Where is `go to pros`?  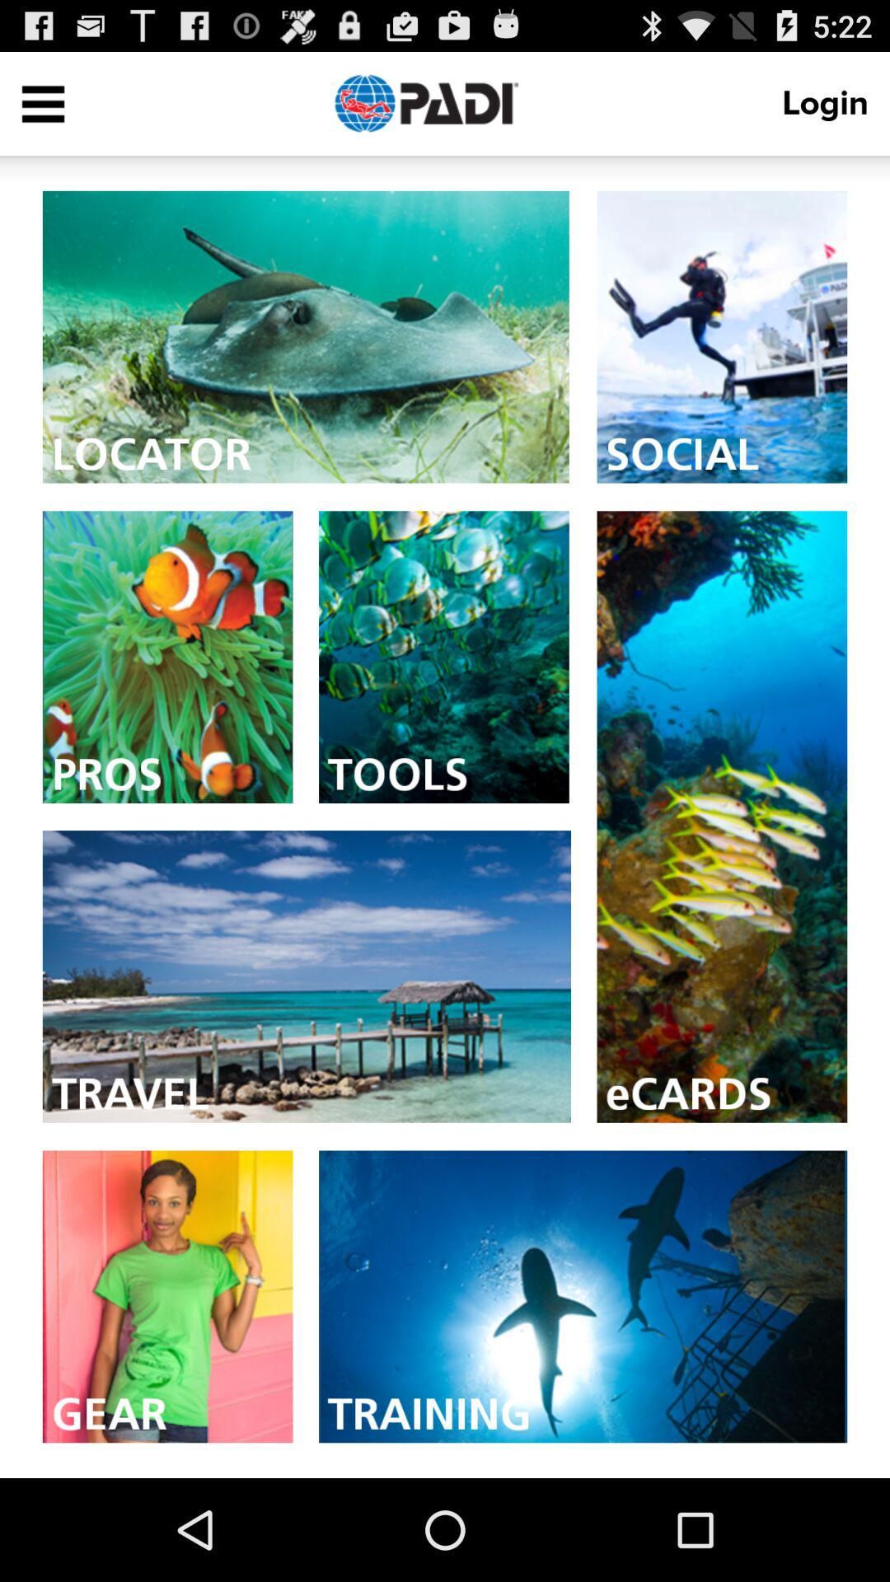 go to pros is located at coordinates (167, 658).